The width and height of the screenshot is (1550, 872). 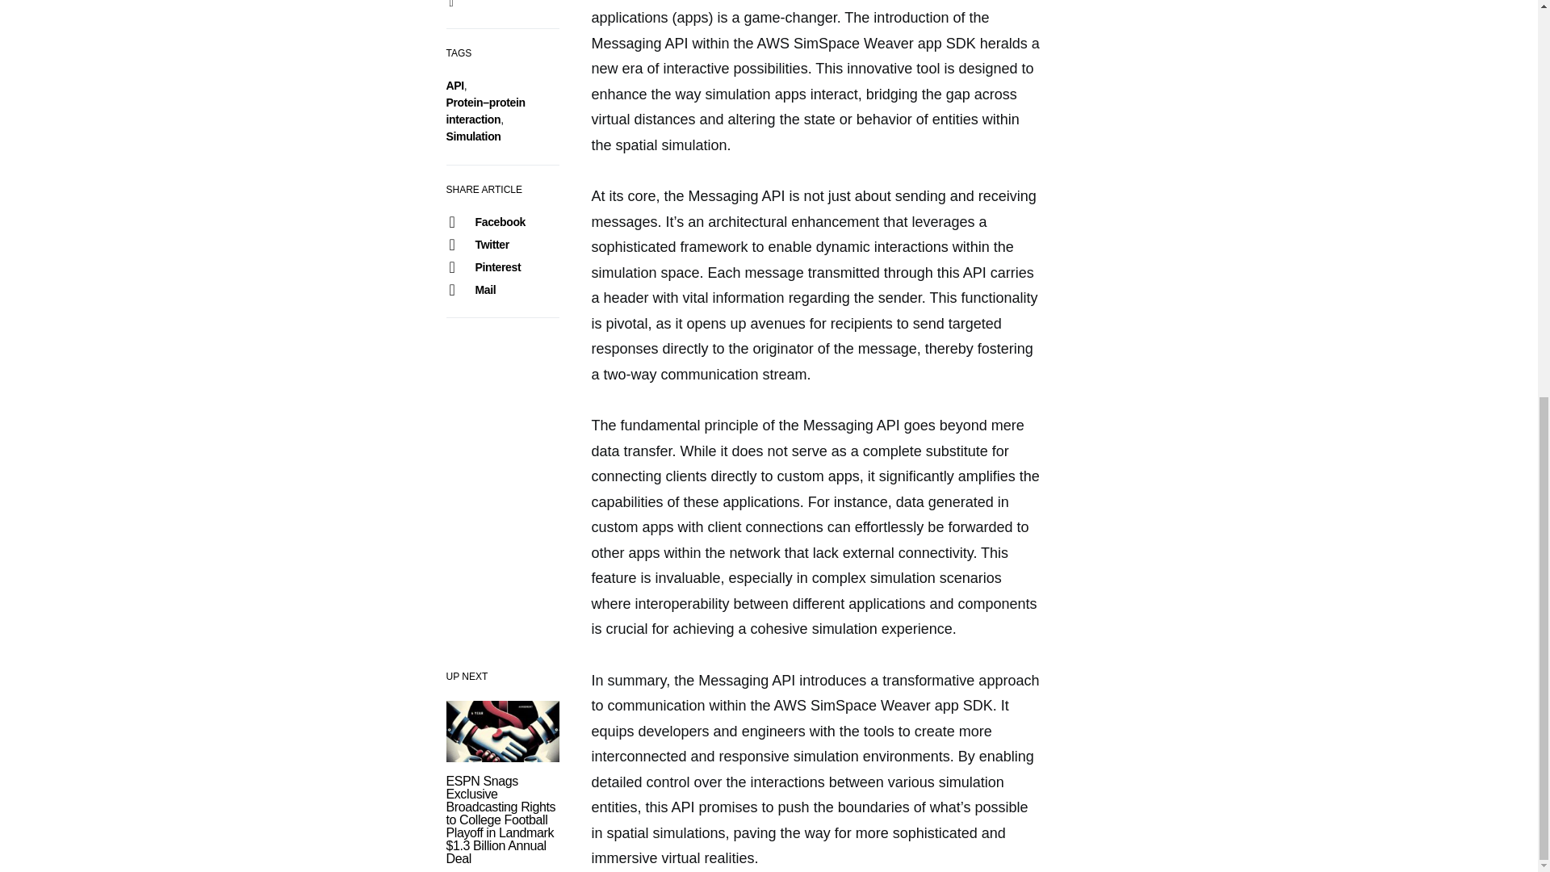 What do you see at coordinates (501, 266) in the screenshot?
I see `Pinterest` at bounding box center [501, 266].